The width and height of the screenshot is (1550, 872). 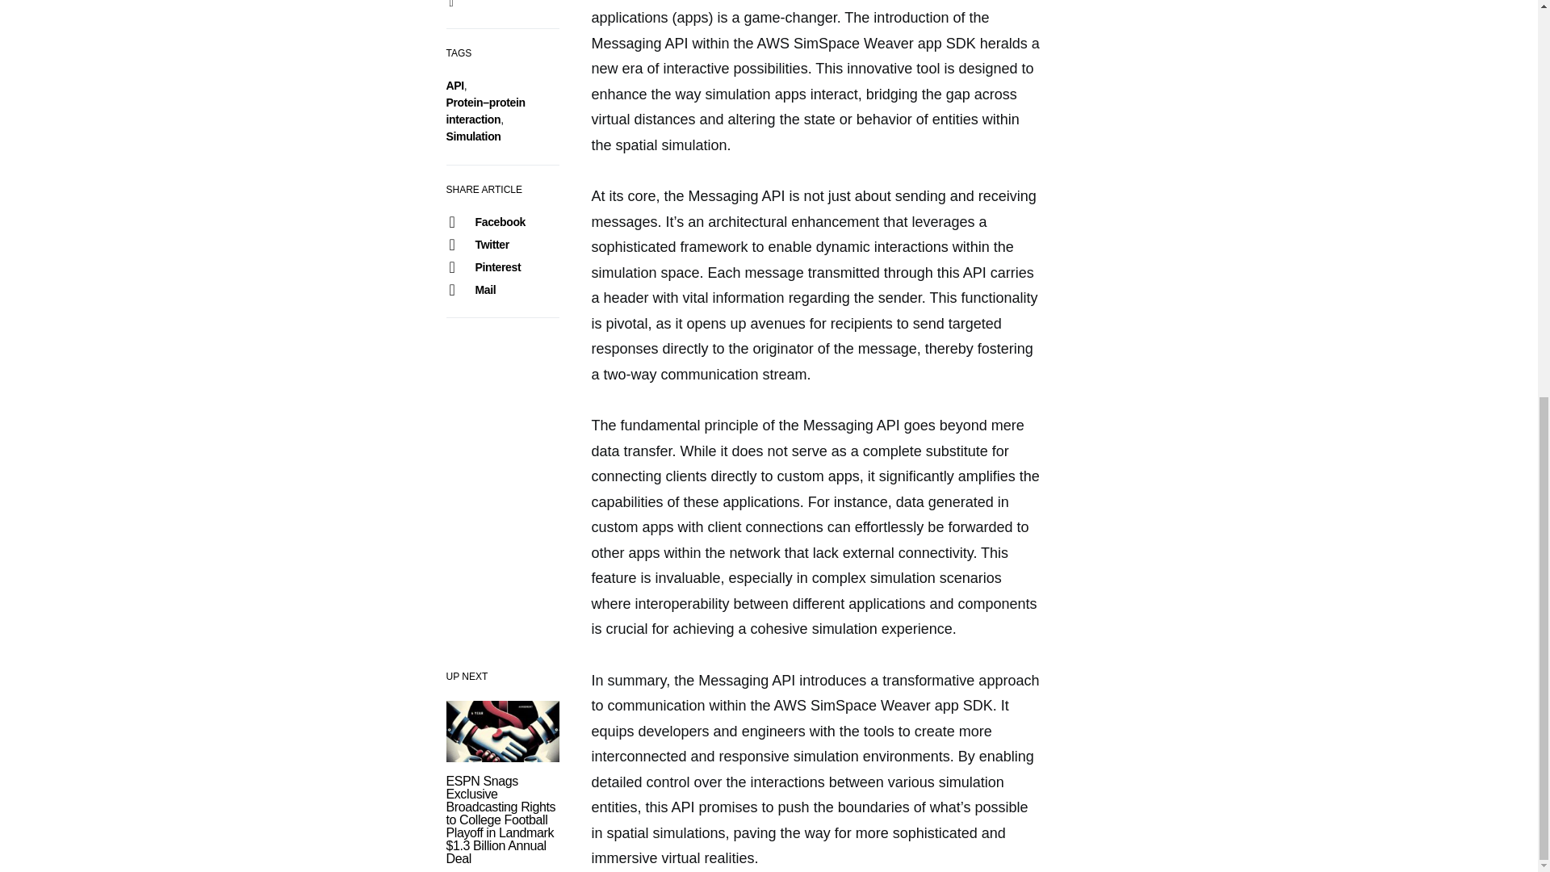 What do you see at coordinates (501, 266) in the screenshot?
I see `Pinterest` at bounding box center [501, 266].